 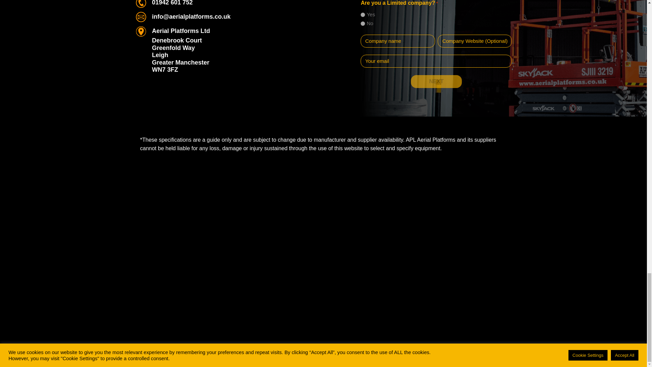 What do you see at coordinates (363, 14) in the screenshot?
I see `Yes` at bounding box center [363, 14].